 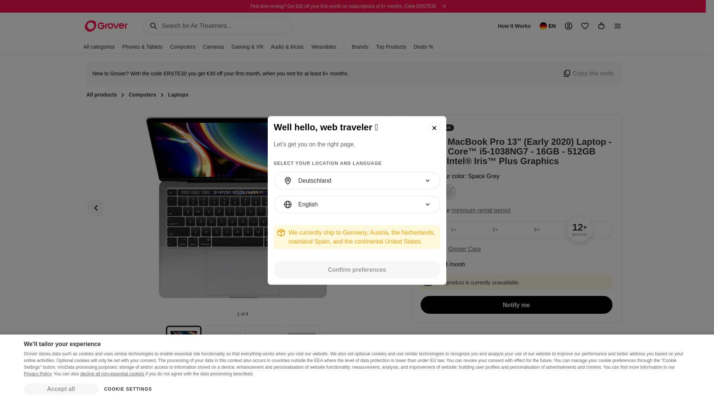 What do you see at coordinates (142, 95) in the screenshot?
I see `Computers` at bounding box center [142, 95].